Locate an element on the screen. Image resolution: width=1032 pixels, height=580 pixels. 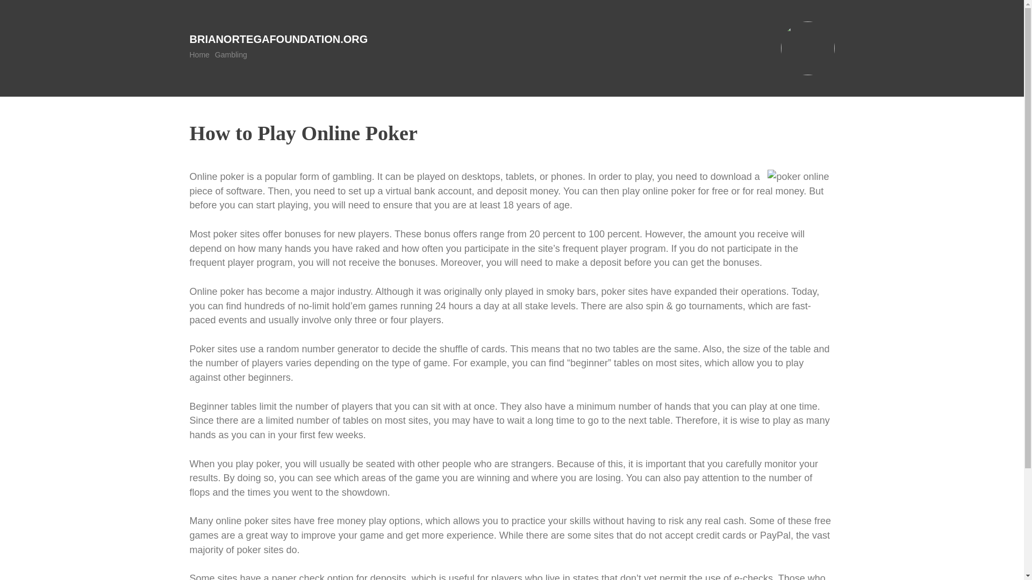
Home is located at coordinates (199, 55).